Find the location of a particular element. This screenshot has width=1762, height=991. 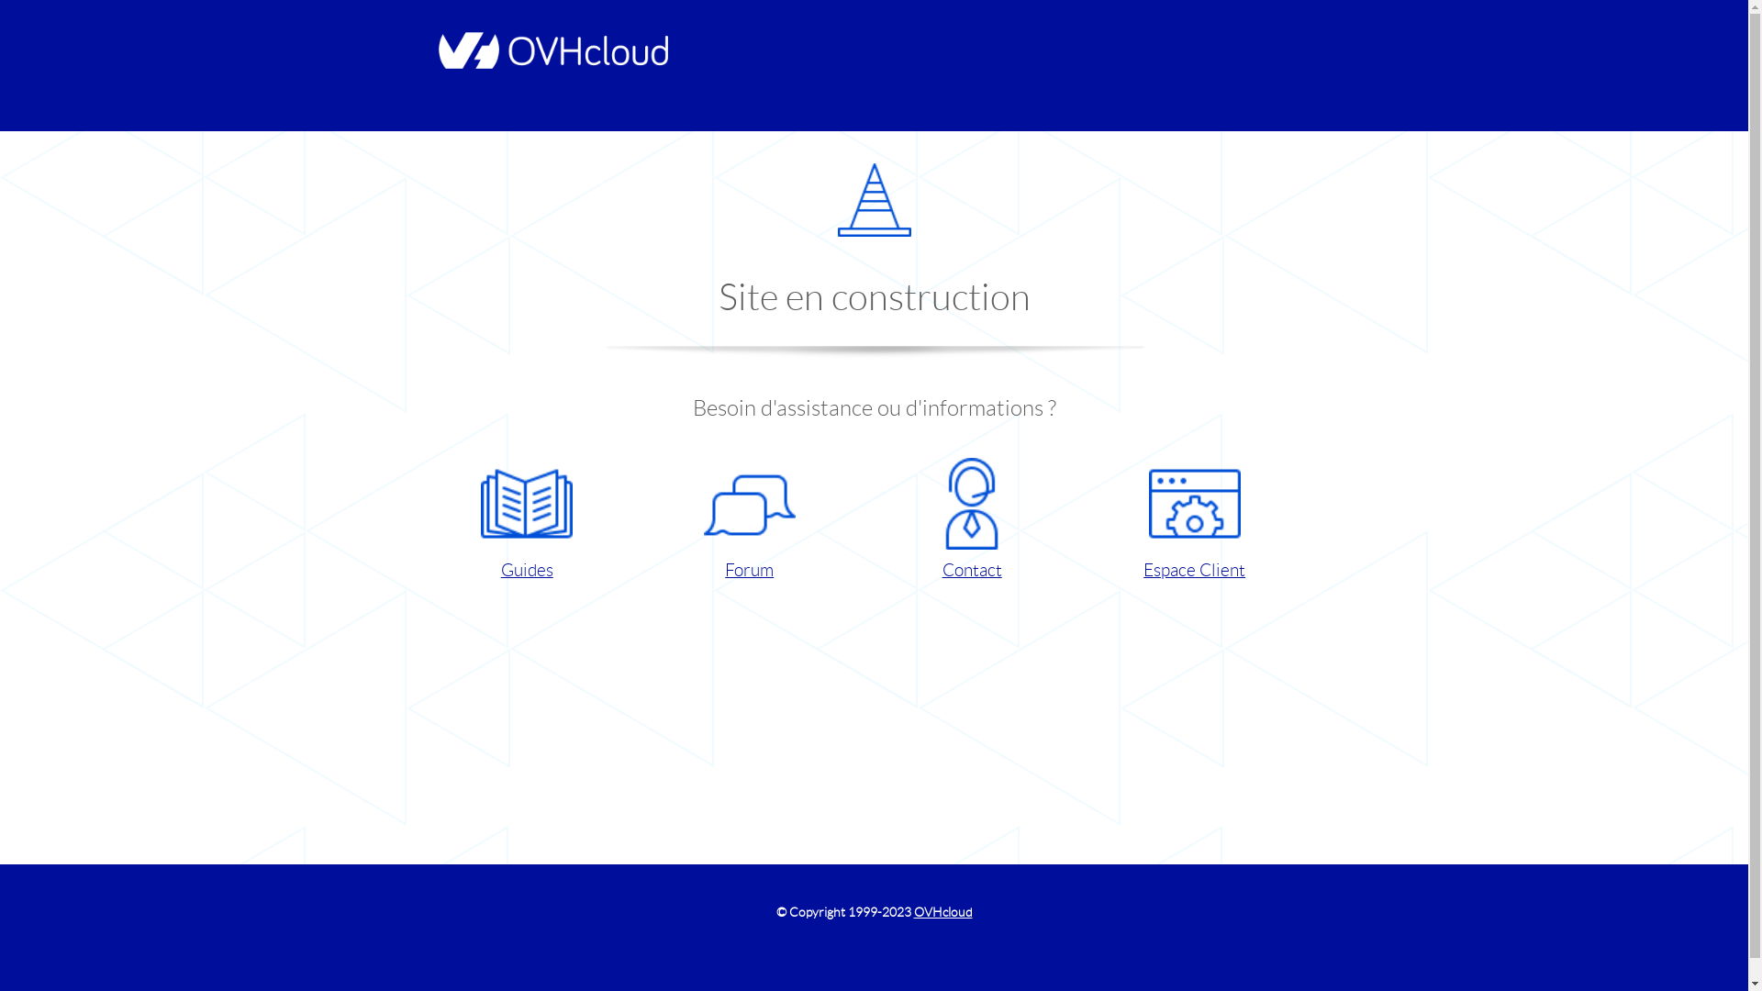

Forum is located at coordinates (749, 521).